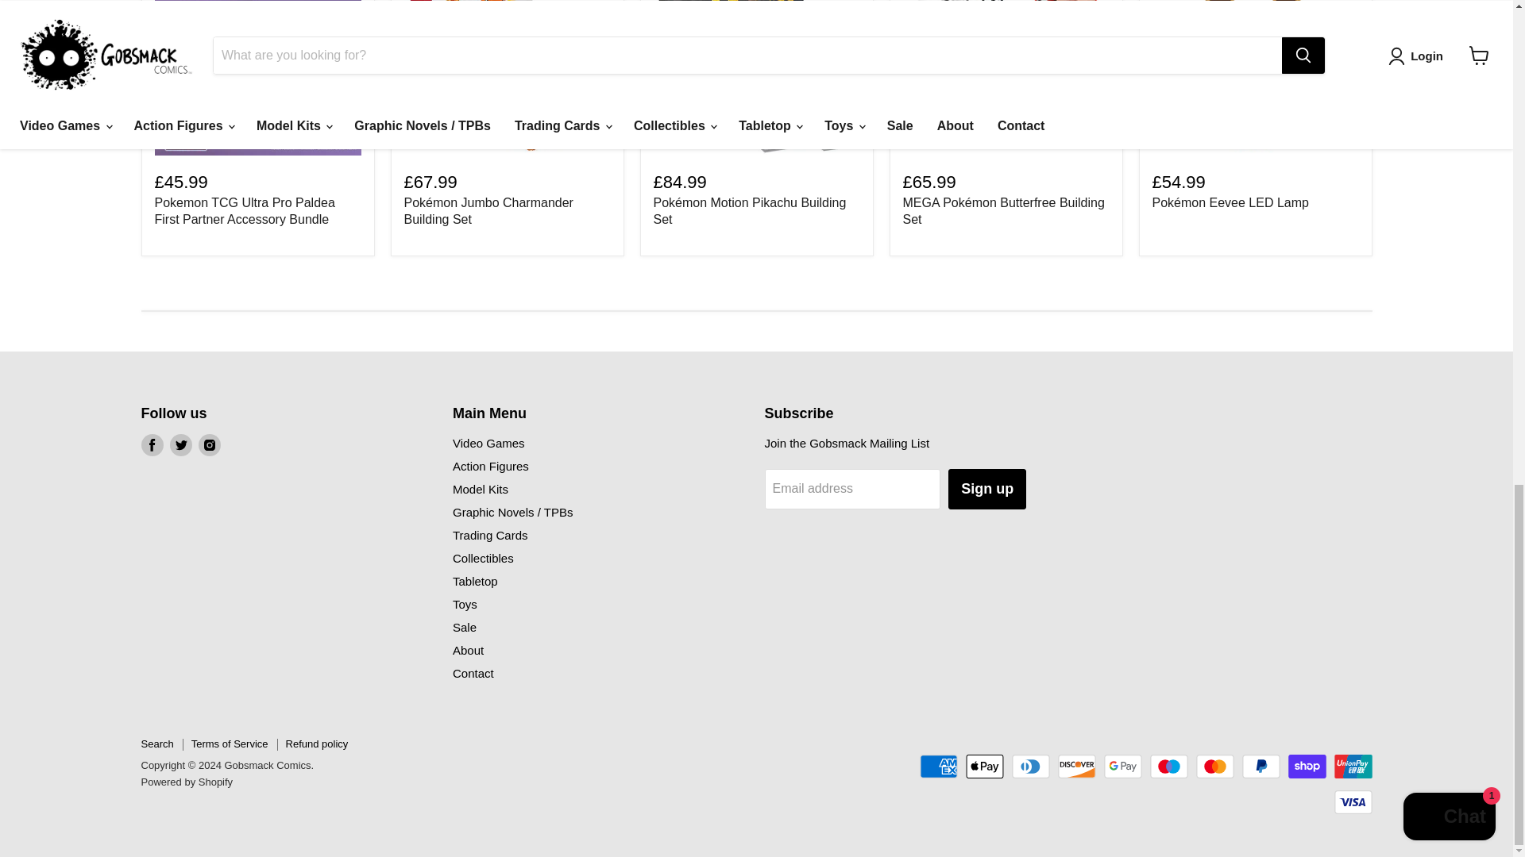 The image size is (1525, 857). I want to click on Twitter, so click(180, 444).